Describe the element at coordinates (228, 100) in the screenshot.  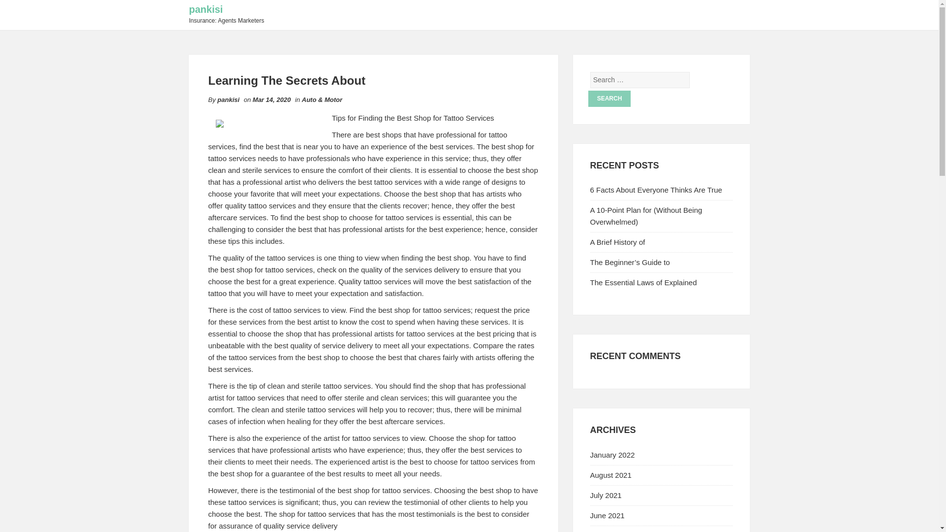
I see `pankisi` at that location.